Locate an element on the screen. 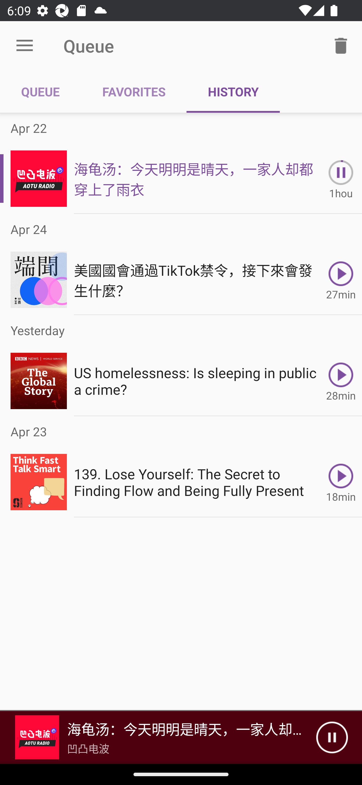 The height and width of the screenshot is (785, 362). Clear History is located at coordinates (341, 45).